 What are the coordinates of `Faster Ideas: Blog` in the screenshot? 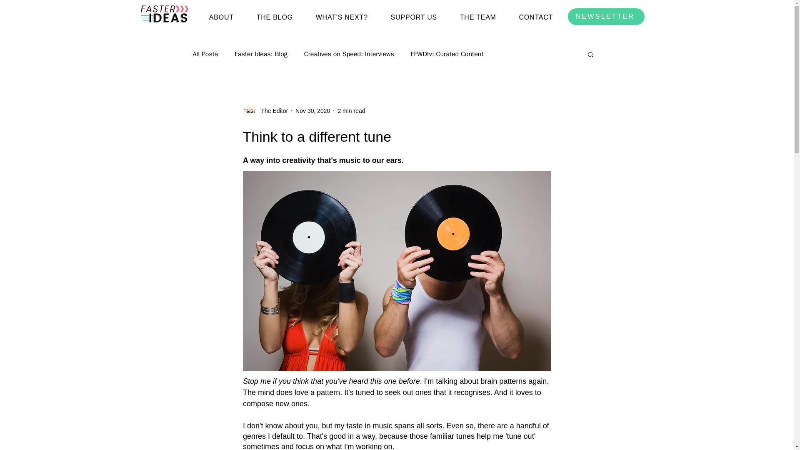 It's located at (261, 54).